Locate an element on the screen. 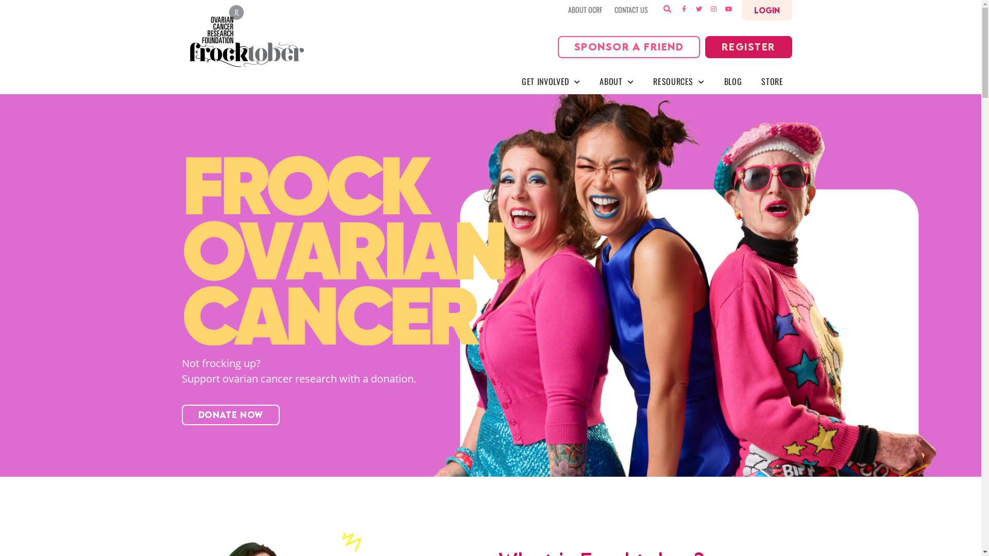  GET INVOLVED is located at coordinates (551, 81).